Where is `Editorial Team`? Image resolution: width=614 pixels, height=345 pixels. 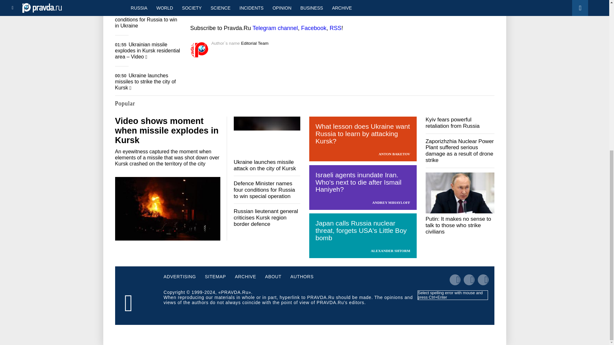
Editorial Team is located at coordinates (255, 43).